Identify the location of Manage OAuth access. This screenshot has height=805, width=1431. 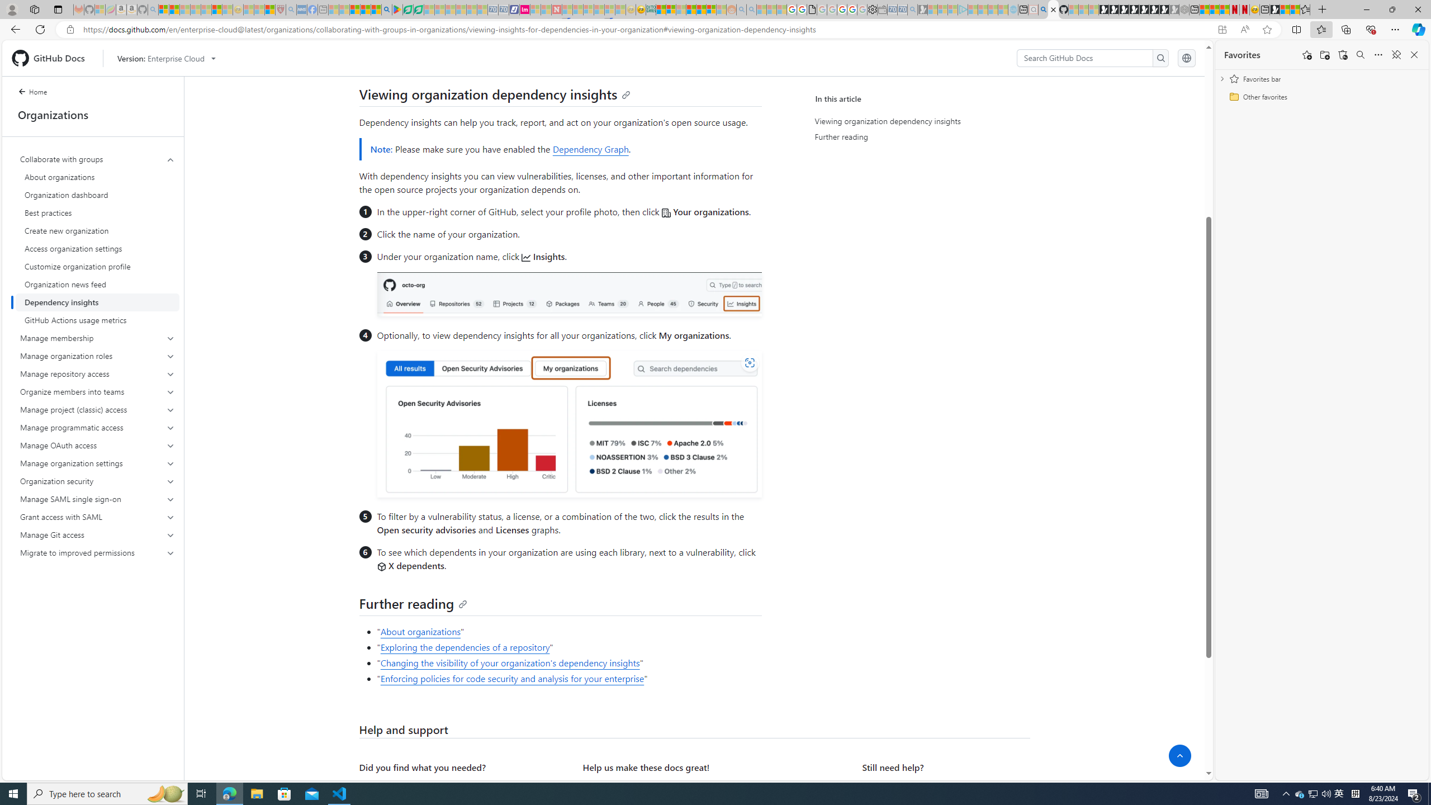
(98, 445).